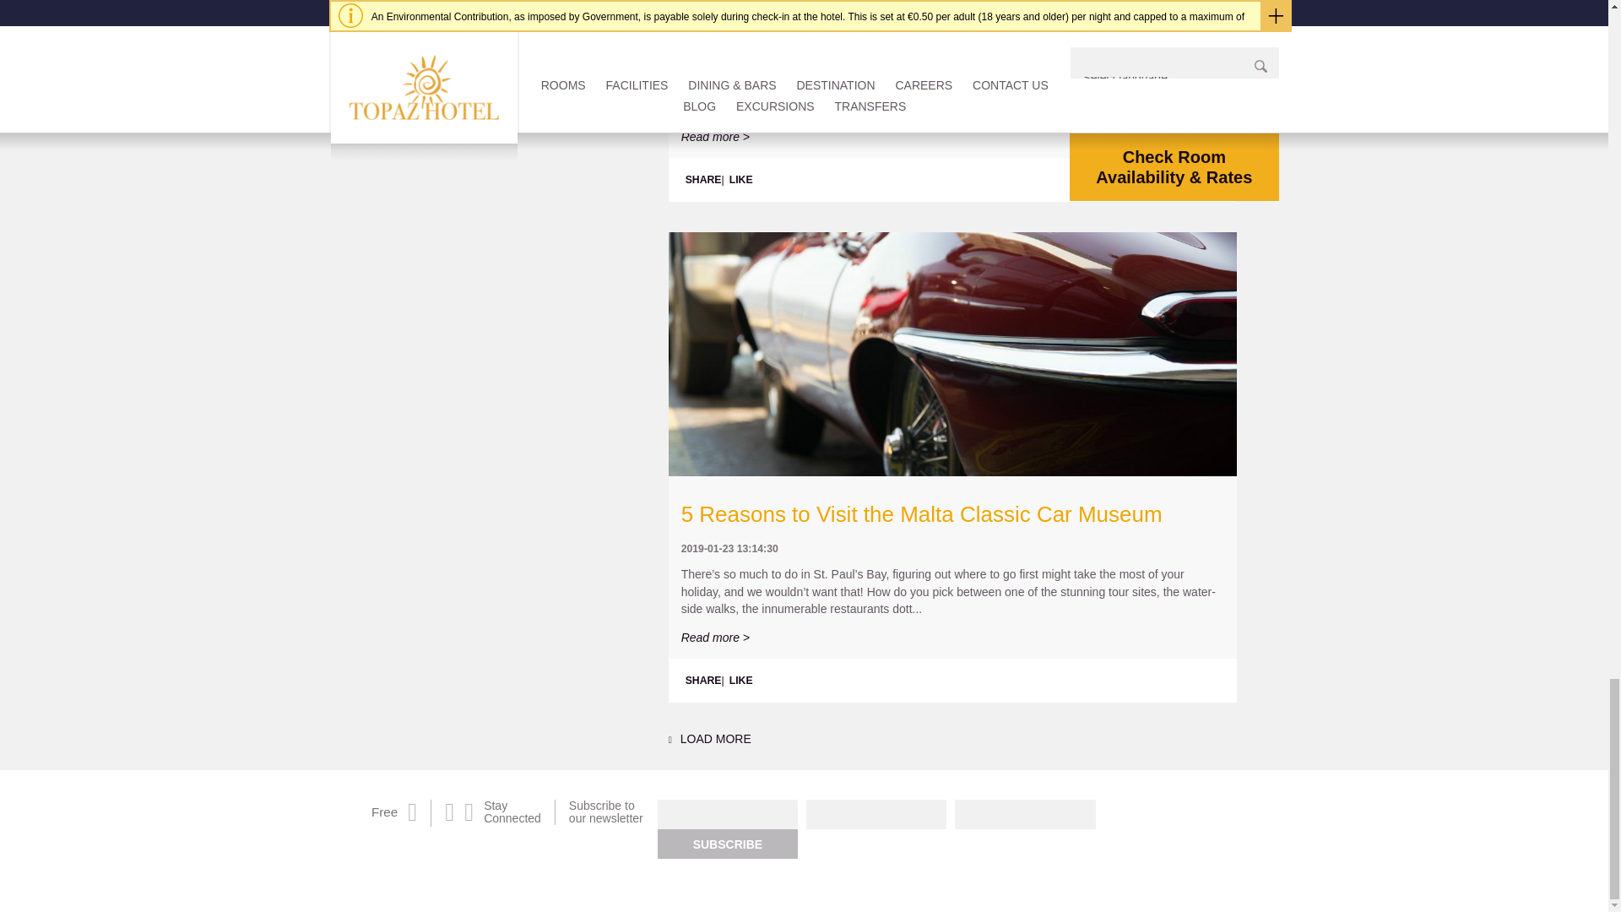  Describe the element at coordinates (921, 514) in the screenshot. I see `5 Reasons to Visit the Malta Classic Car Museum` at that location.